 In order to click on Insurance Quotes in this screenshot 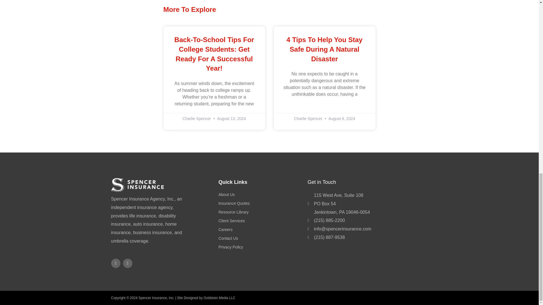, I will do `click(260, 204)`.